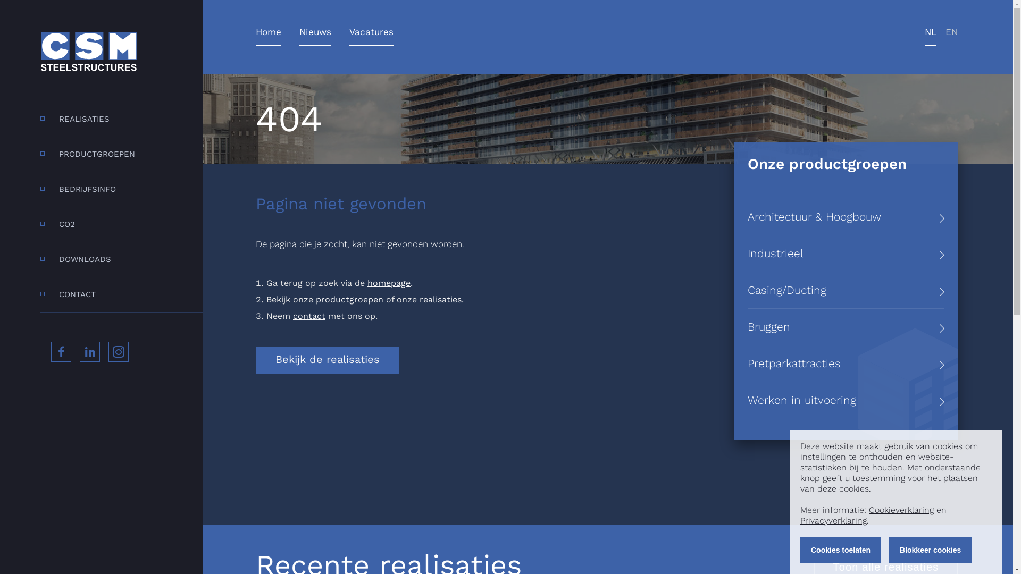 The height and width of the screenshot is (574, 1021). I want to click on Instagram, so click(128, 356).